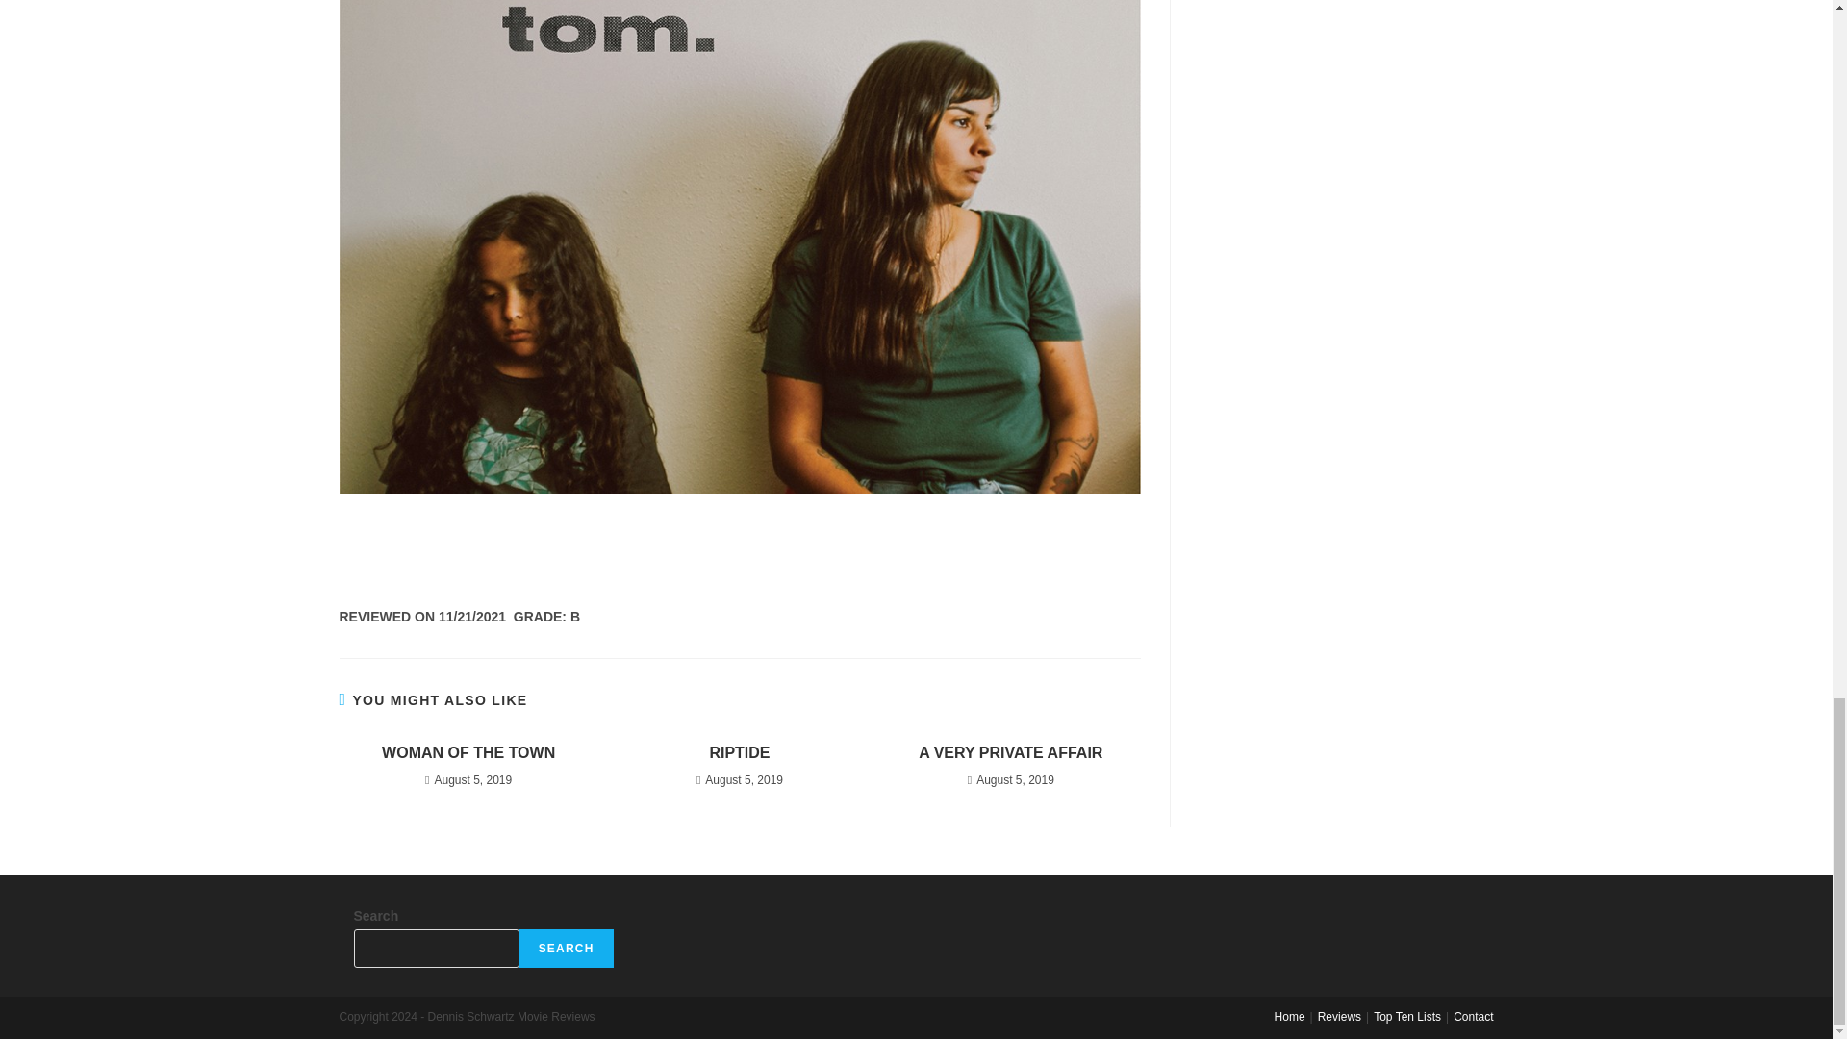 This screenshot has width=1847, height=1039. What do you see at coordinates (739, 752) in the screenshot?
I see `RIPTIDE` at bounding box center [739, 752].